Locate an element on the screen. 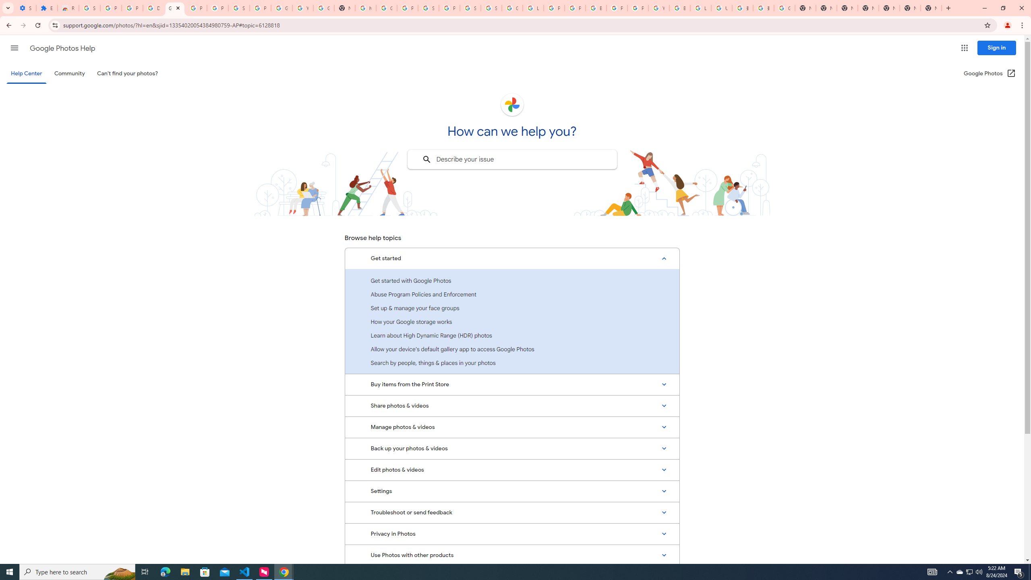 The height and width of the screenshot is (580, 1031). Privacy Help Center - Policies Help is located at coordinates (574, 8).